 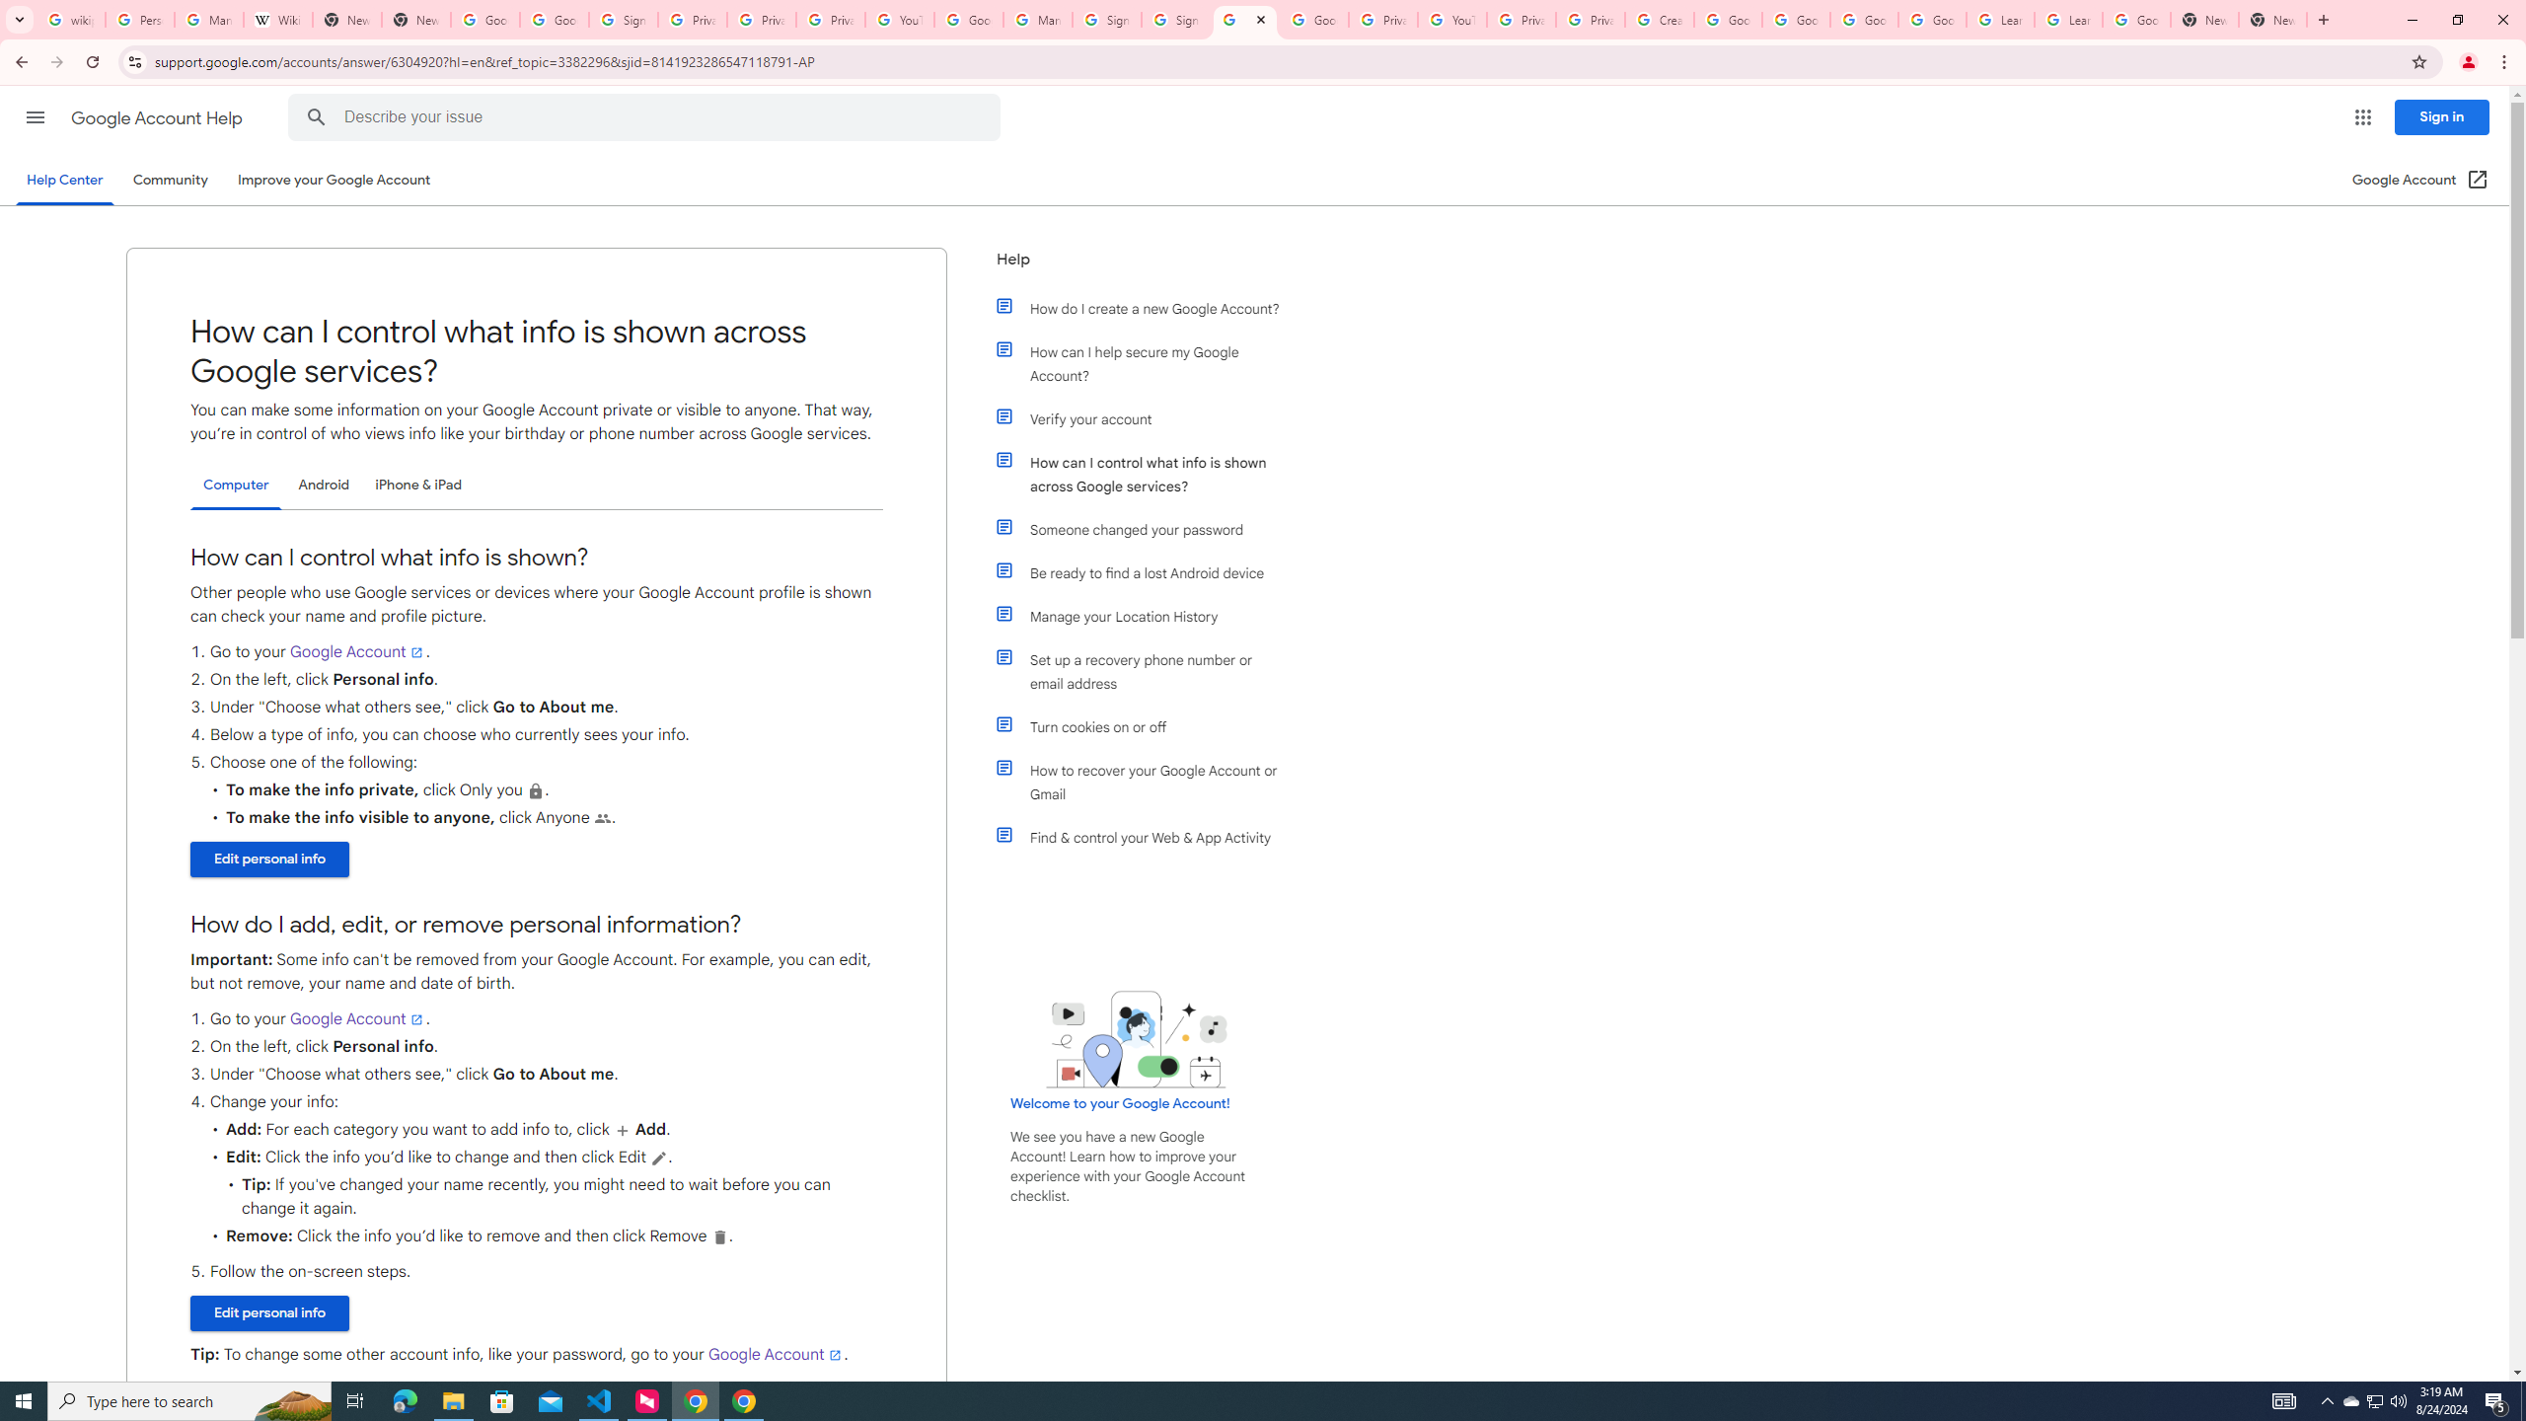 I want to click on Android, so click(x=324, y=486).